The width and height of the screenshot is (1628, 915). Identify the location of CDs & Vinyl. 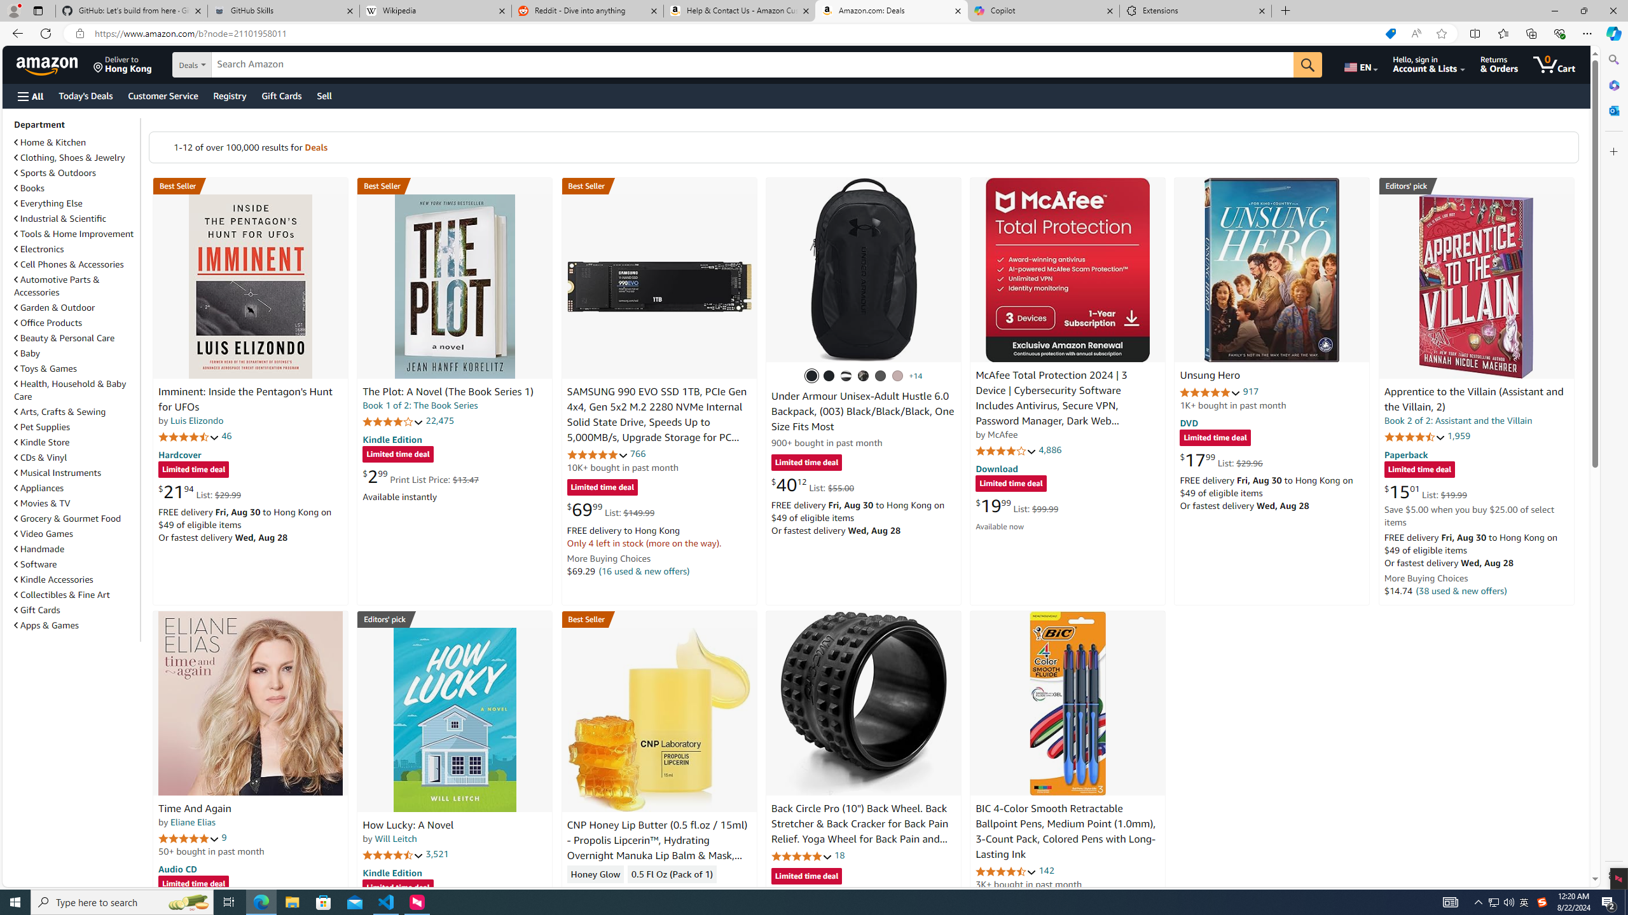
(76, 457).